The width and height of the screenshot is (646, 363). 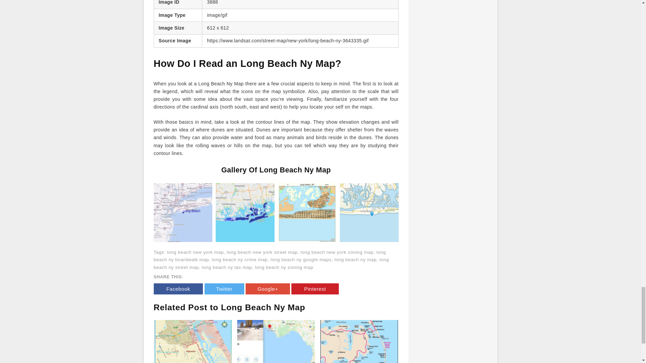 What do you see at coordinates (369, 212) in the screenshot?
I see `Long Beach New York Map Zip Code Map` at bounding box center [369, 212].